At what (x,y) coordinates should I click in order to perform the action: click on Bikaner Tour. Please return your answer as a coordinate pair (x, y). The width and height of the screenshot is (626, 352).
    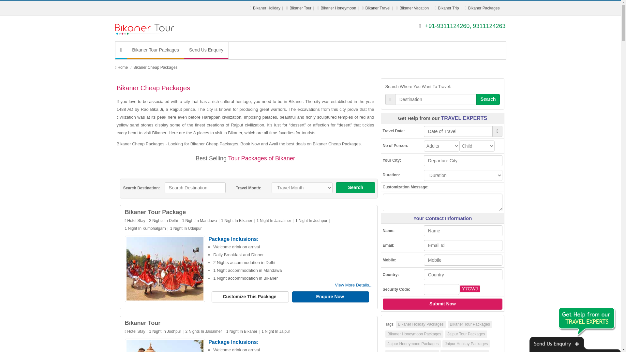
    Looking at the image, I should click on (142, 323).